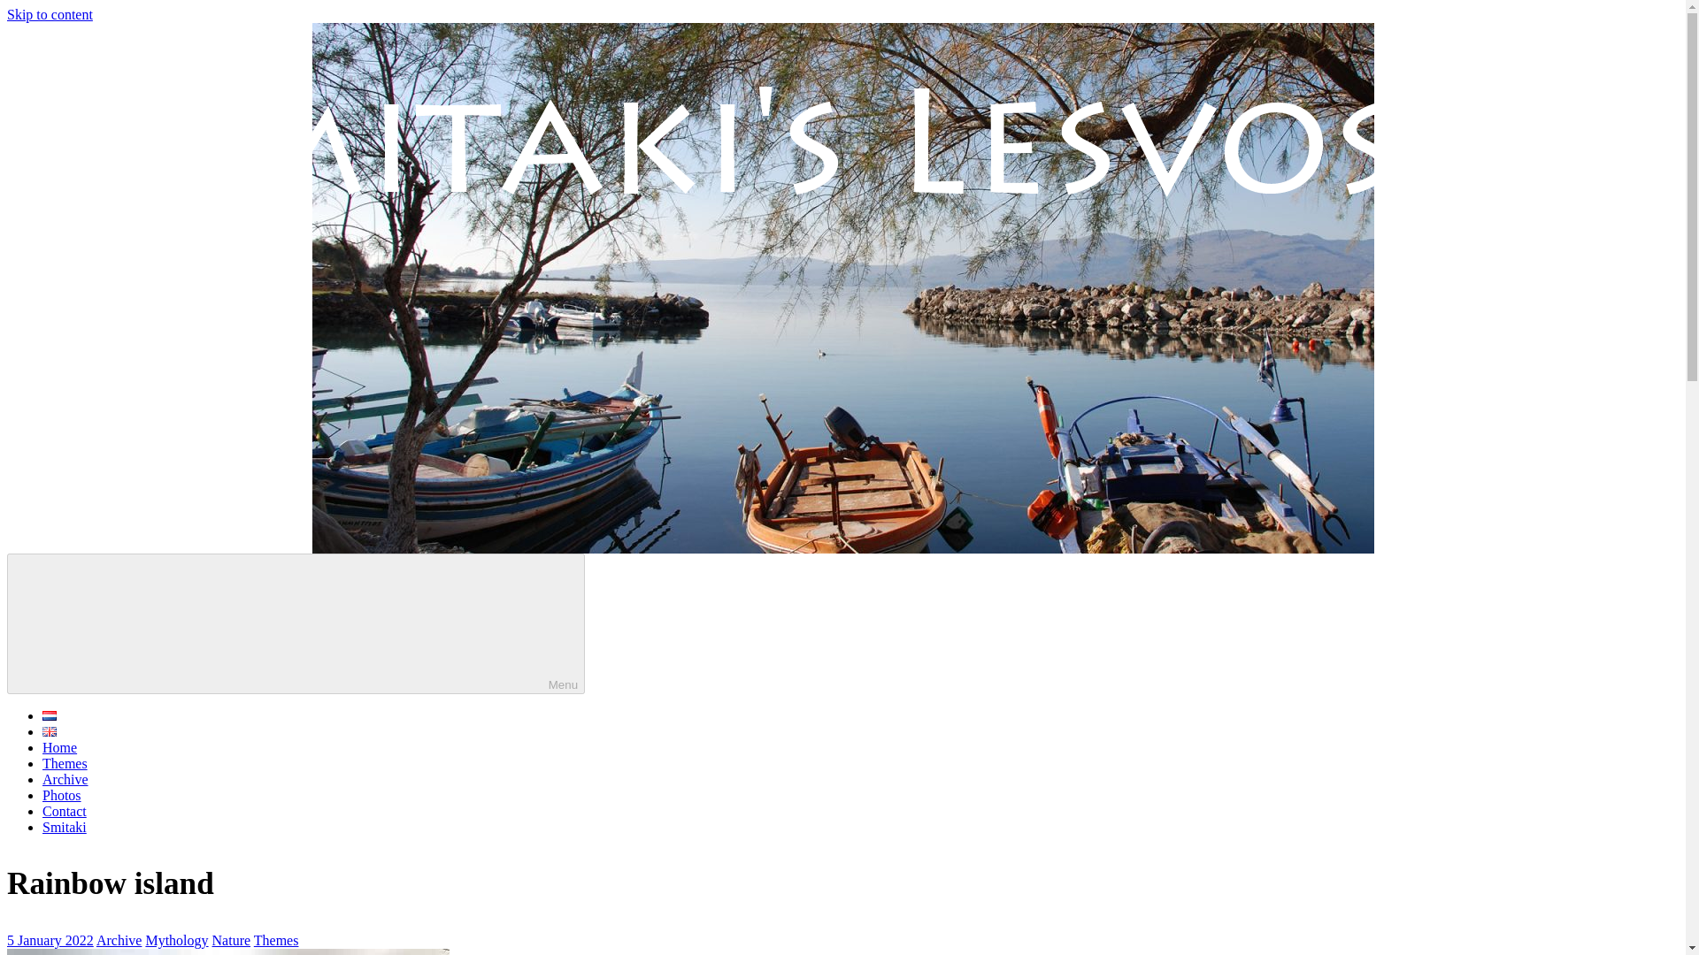 The height and width of the screenshot is (955, 1699). What do you see at coordinates (296, 624) in the screenshot?
I see `Menu` at bounding box center [296, 624].